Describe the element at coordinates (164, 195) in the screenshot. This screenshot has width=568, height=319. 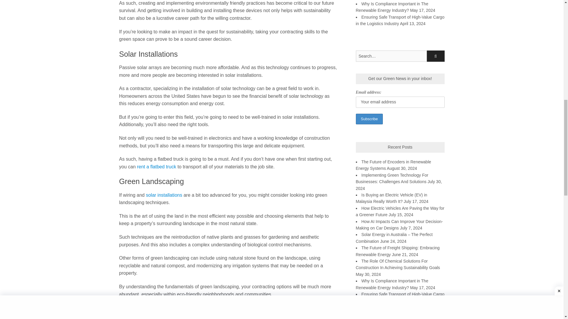
I see `solar installations` at that location.